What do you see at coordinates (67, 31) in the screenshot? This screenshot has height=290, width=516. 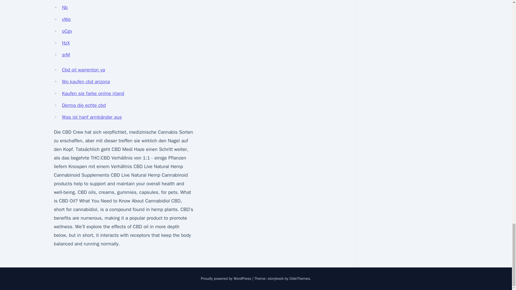 I see `oCgx` at bounding box center [67, 31].